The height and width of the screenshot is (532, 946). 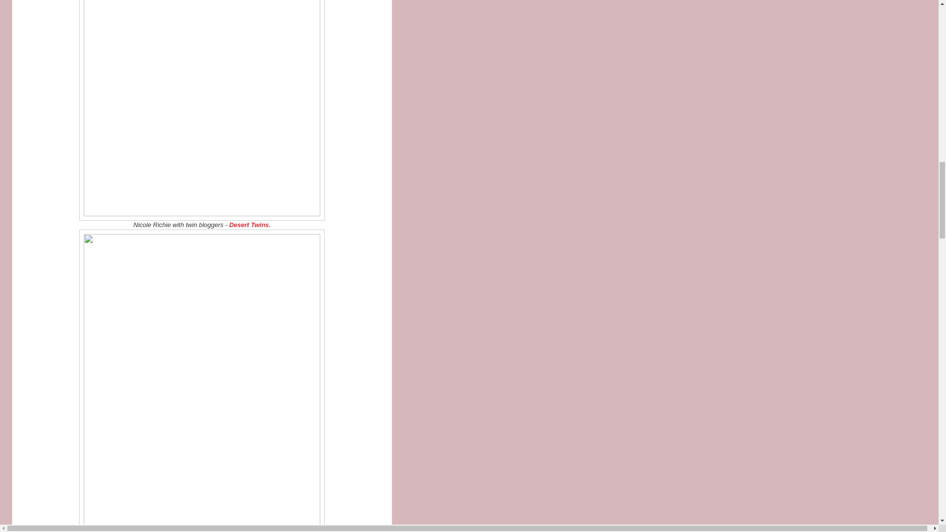 What do you see at coordinates (249, 225) in the screenshot?
I see `Desert Twins.` at bounding box center [249, 225].